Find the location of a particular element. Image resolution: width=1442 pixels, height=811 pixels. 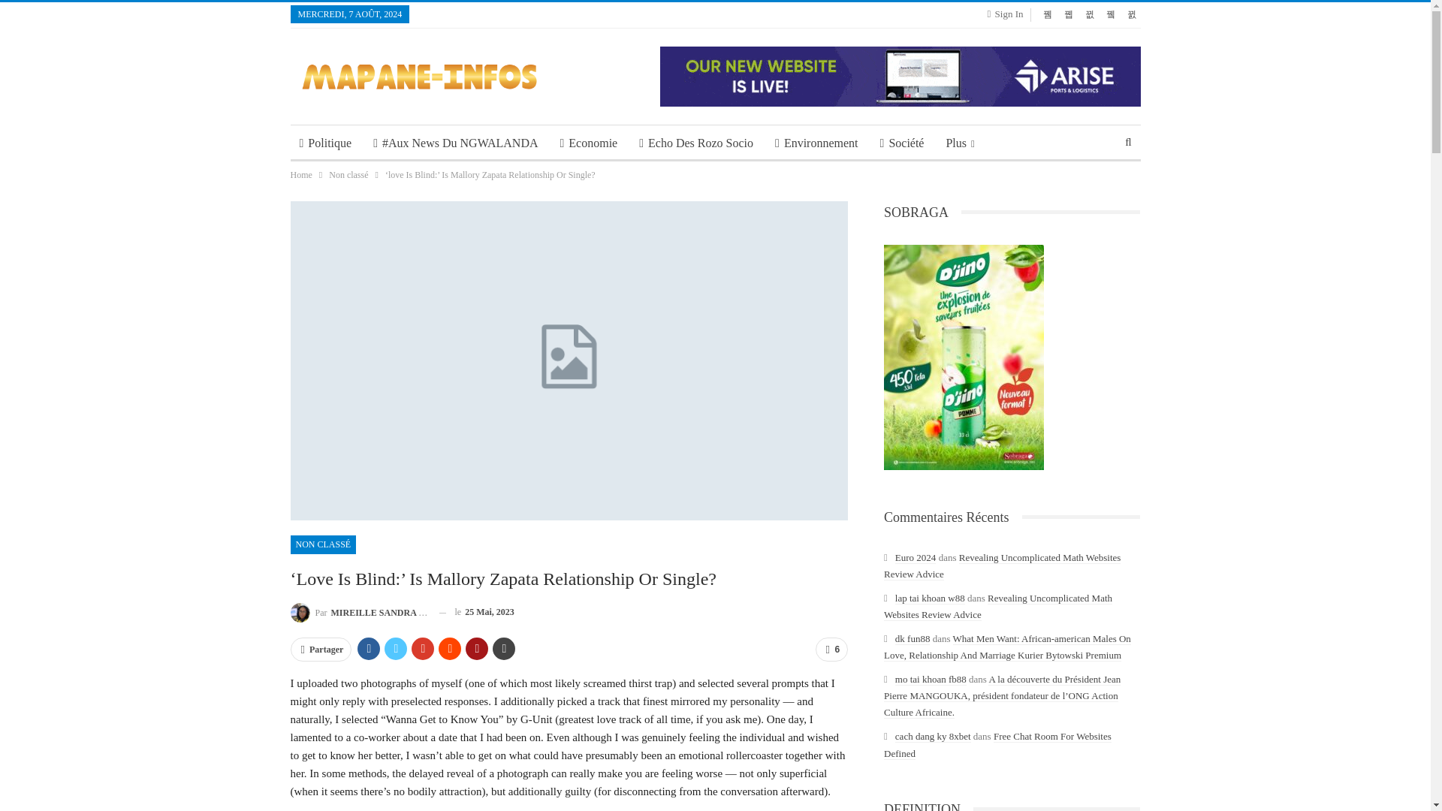

Politique is located at coordinates (324, 143).